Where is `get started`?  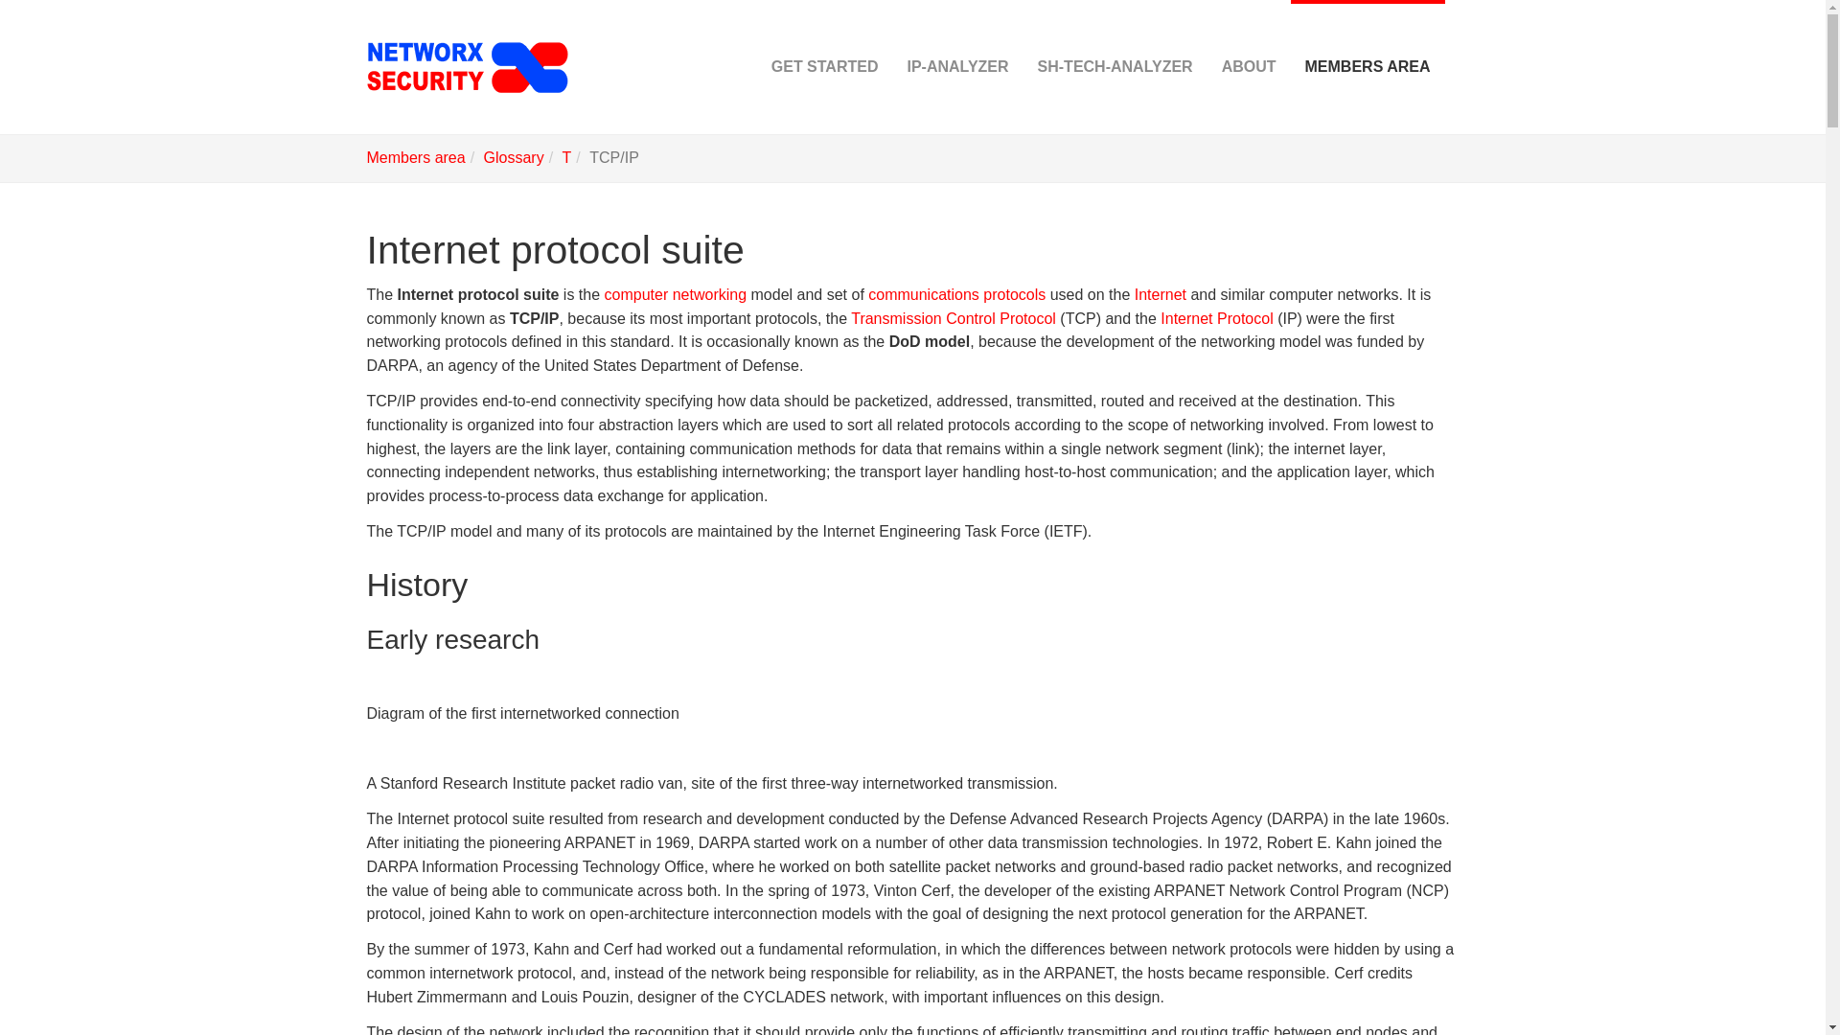 get started is located at coordinates (824, 67).